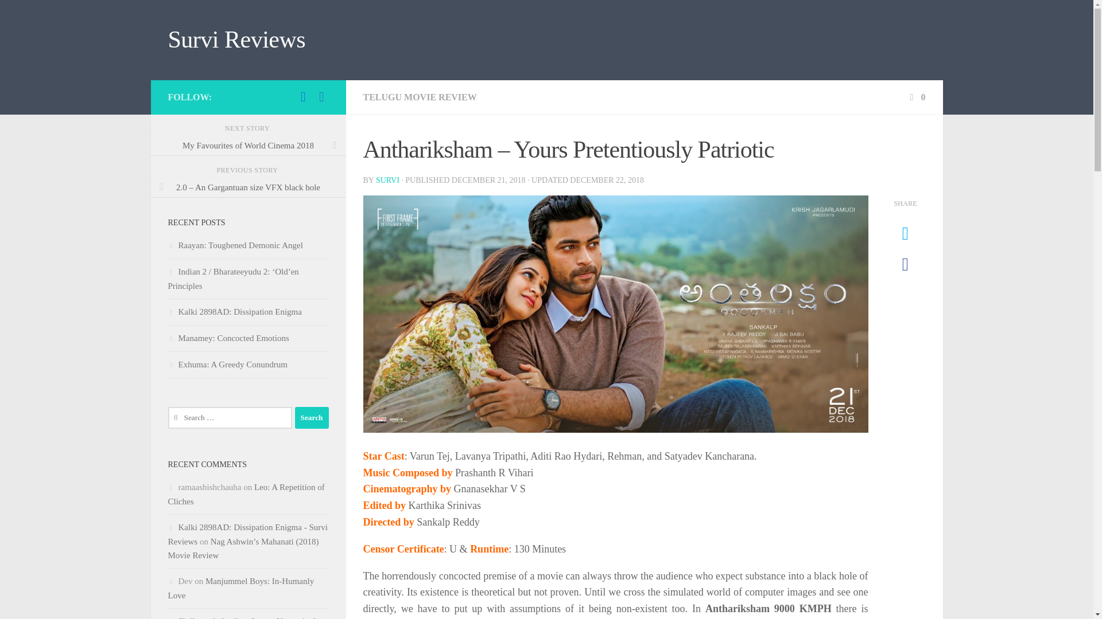 This screenshot has width=1102, height=619. Describe the element at coordinates (227, 364) in the screenshot. I see `Exhuma: A Greedy Conundrum` at that location.